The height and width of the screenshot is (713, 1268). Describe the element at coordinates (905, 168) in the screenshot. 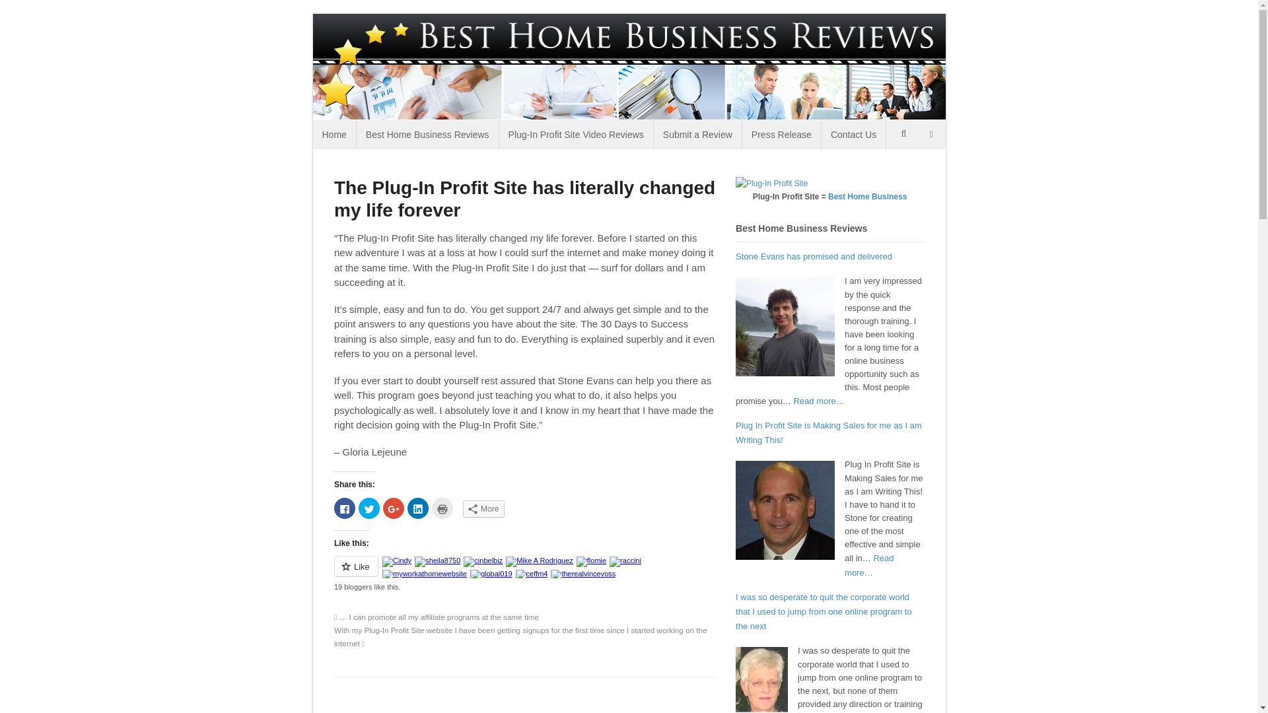

I see `Search` at that location.